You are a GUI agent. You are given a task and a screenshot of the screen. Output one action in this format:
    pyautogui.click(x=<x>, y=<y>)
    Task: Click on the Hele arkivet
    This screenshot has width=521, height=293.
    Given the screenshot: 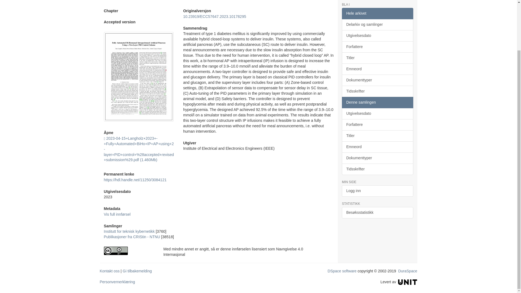 What is the action you would take?
    pyautogui.click(x=377, y=14)
    